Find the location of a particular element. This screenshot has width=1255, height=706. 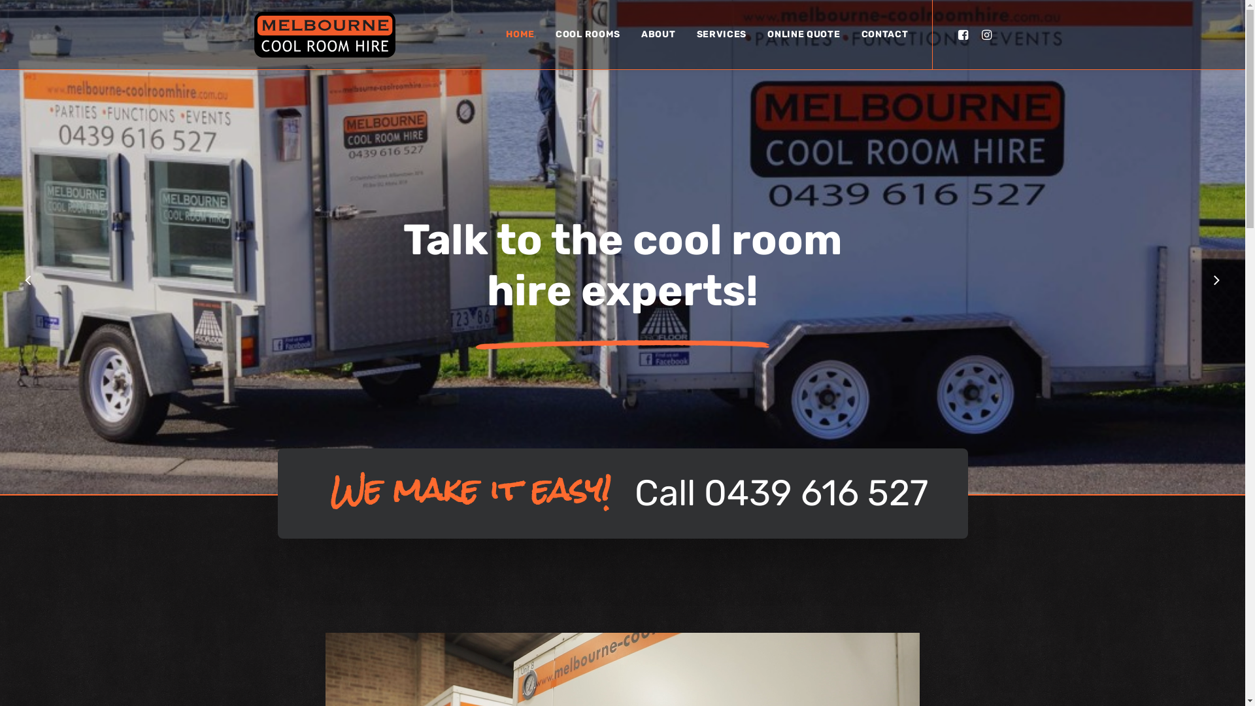

ONLINE QUOTE is located at coordinates (804, 35).